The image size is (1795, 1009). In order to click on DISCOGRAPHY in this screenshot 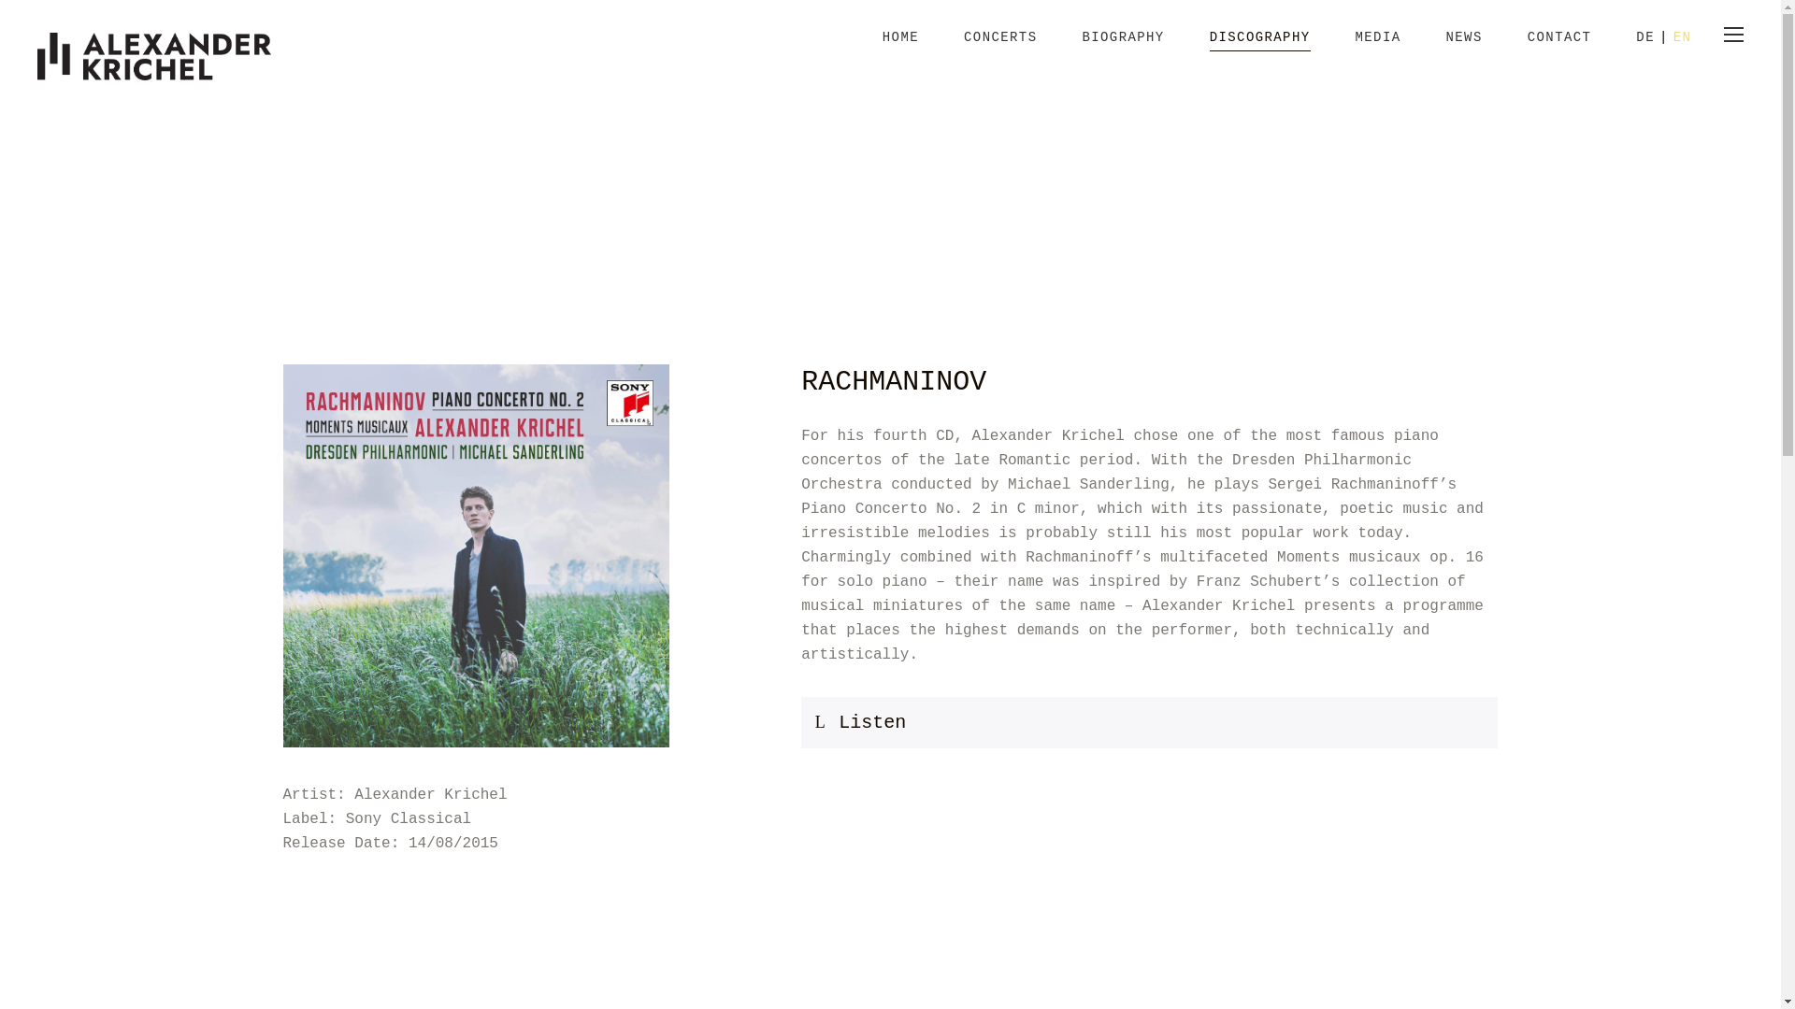, I will do `click(1260, 47)`.